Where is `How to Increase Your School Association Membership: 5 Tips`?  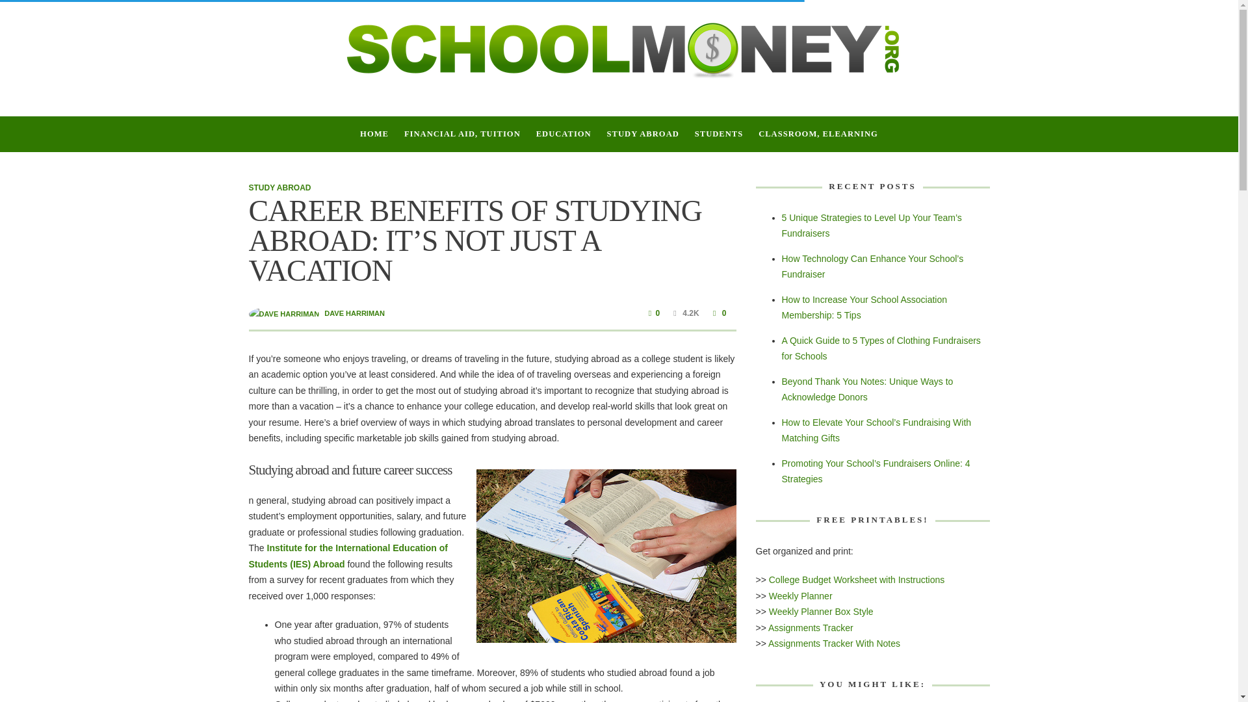
How to Increase Your School Association Membership: 5 Tips is located at coordinates (864, 307).